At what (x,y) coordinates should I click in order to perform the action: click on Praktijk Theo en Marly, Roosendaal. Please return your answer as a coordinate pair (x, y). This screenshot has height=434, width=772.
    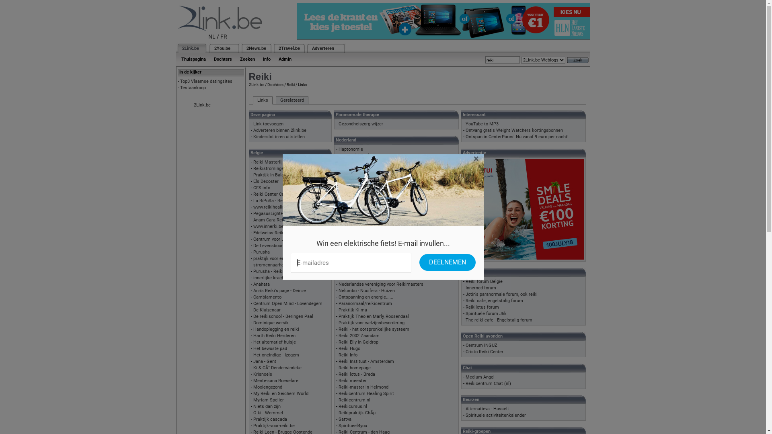
    Looking at the image, I should click on (374, 317).